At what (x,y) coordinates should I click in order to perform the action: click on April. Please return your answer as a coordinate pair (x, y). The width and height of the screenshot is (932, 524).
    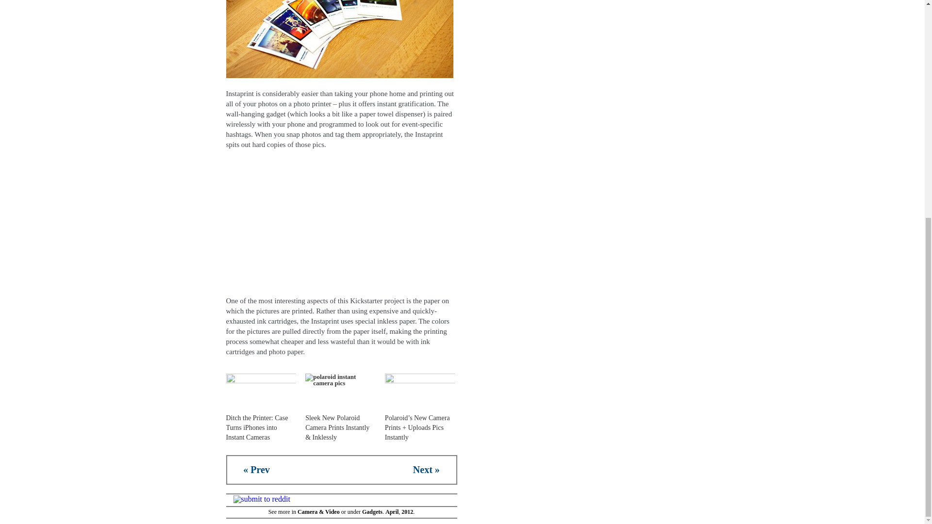
    Looking at the image, I should click on (392, 511).